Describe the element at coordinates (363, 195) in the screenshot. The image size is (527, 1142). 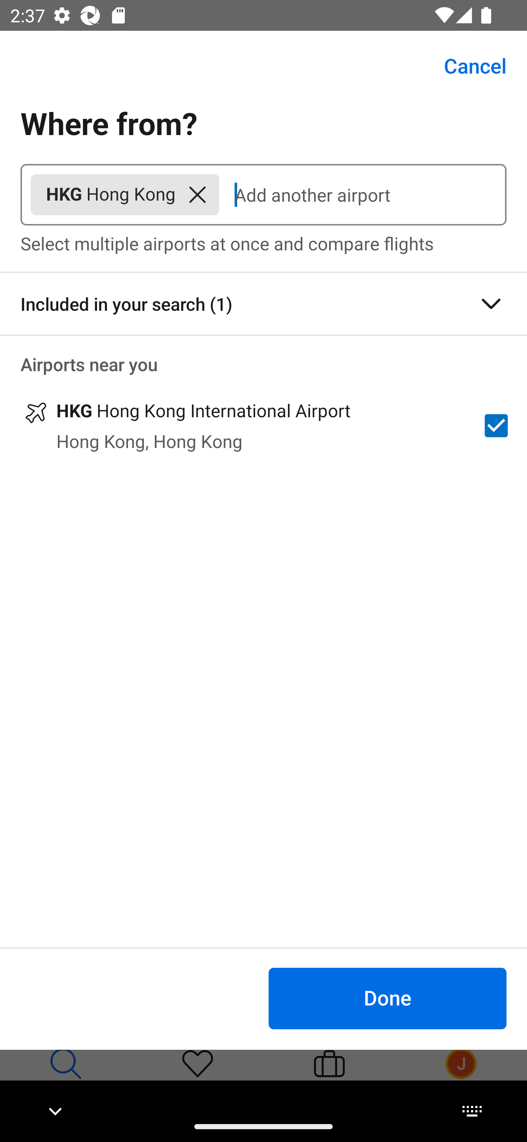
I see `Add another airport` at that location.